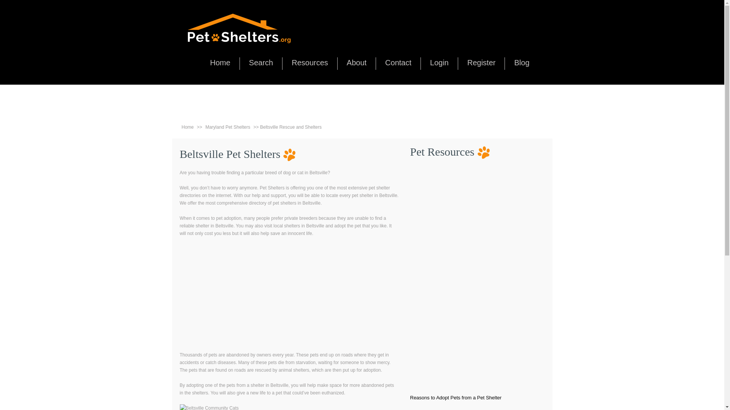 Image resolution: width=730 pixels, height=410 pixels. Describe the element at coordinates (363, 102) in the screenshot. I see `Advertisement` at that location.